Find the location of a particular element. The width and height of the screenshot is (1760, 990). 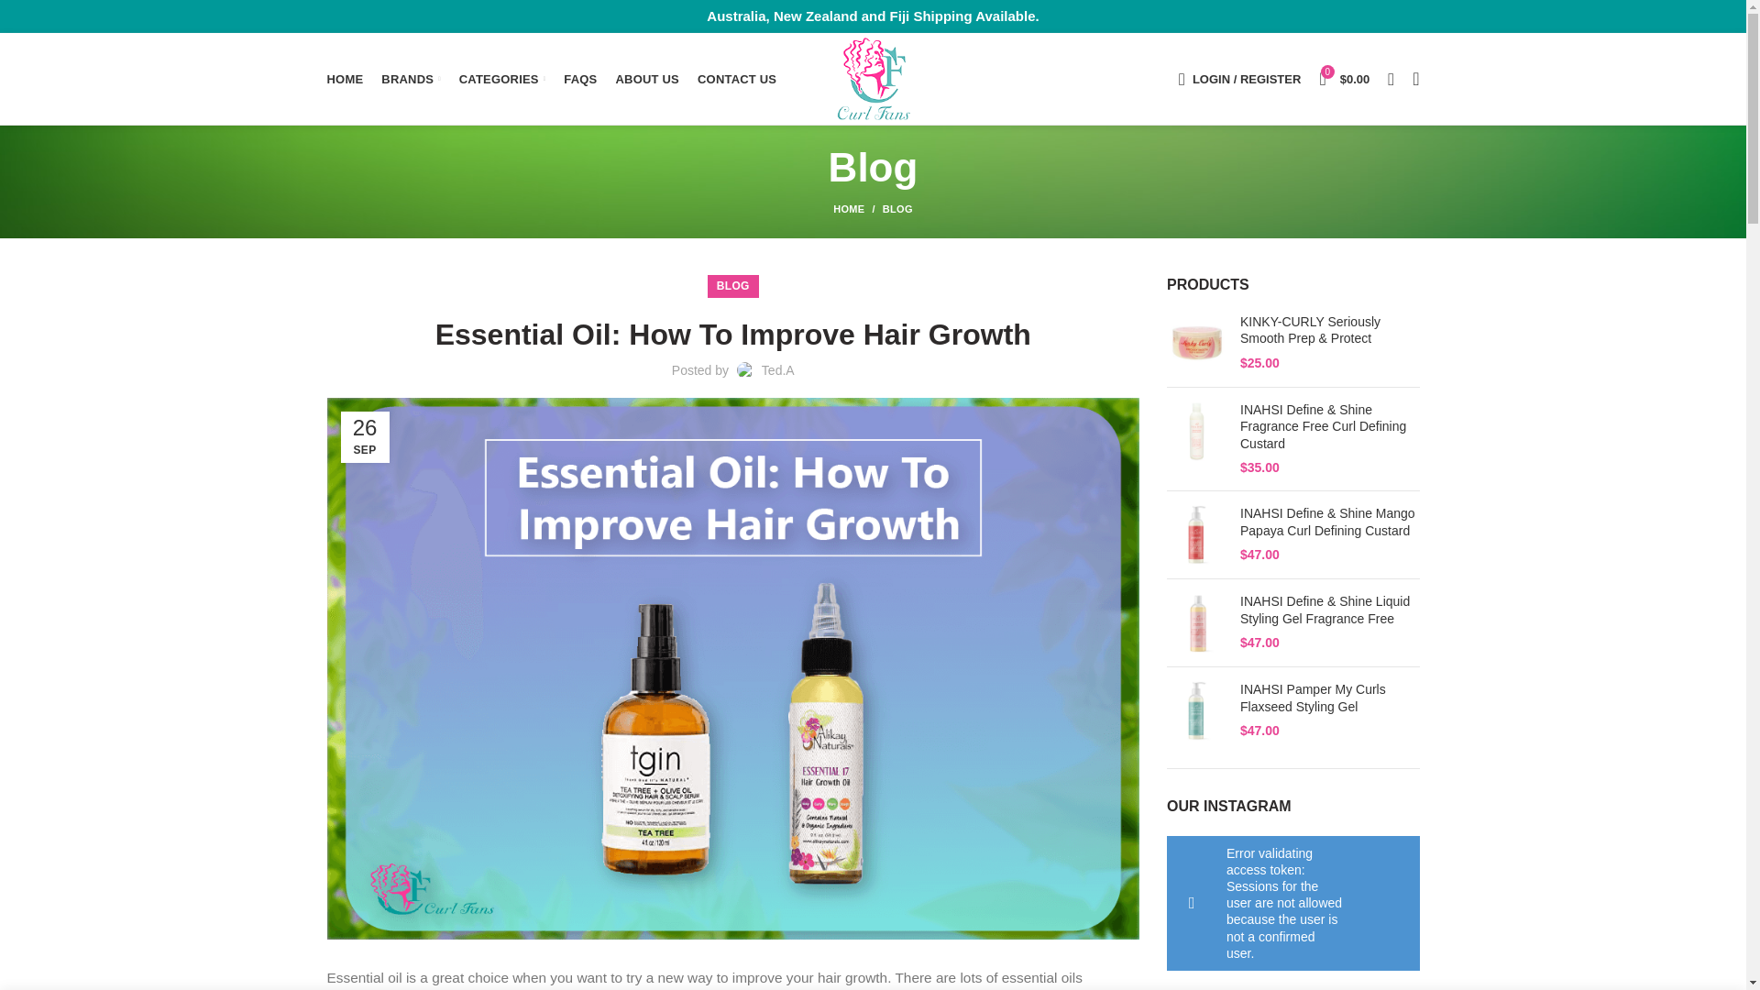

BRANDS is located at coordinates (410, 78).